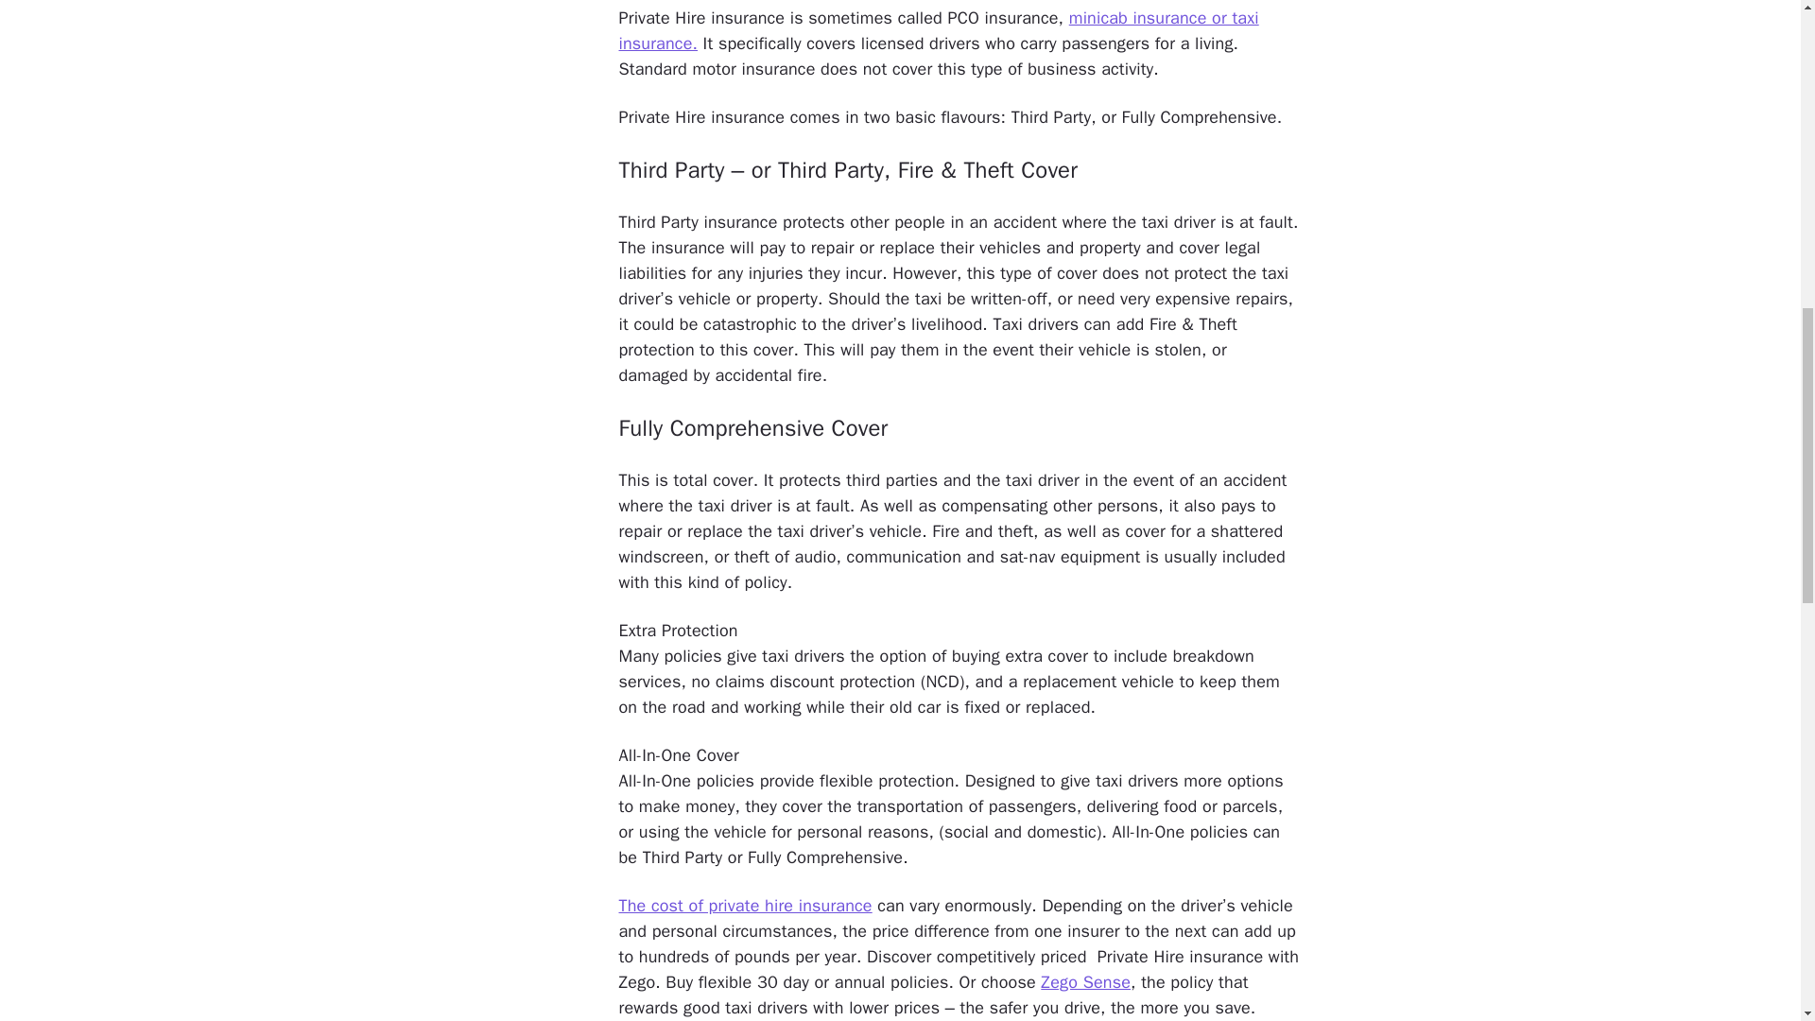 The width and height of the screenshot is (1815, 1021). I want to click on minicab insurance or taxi insurance., so click(938, 30).